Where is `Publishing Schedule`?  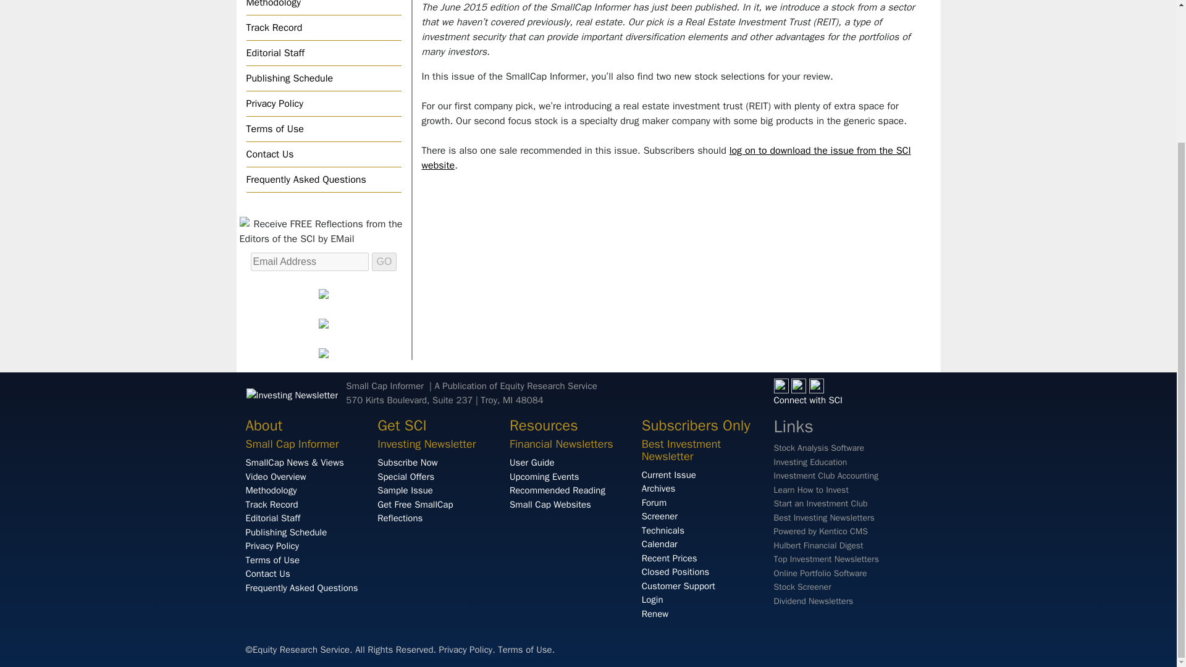 Publishing Schedule is located at coordinates (322, 78).